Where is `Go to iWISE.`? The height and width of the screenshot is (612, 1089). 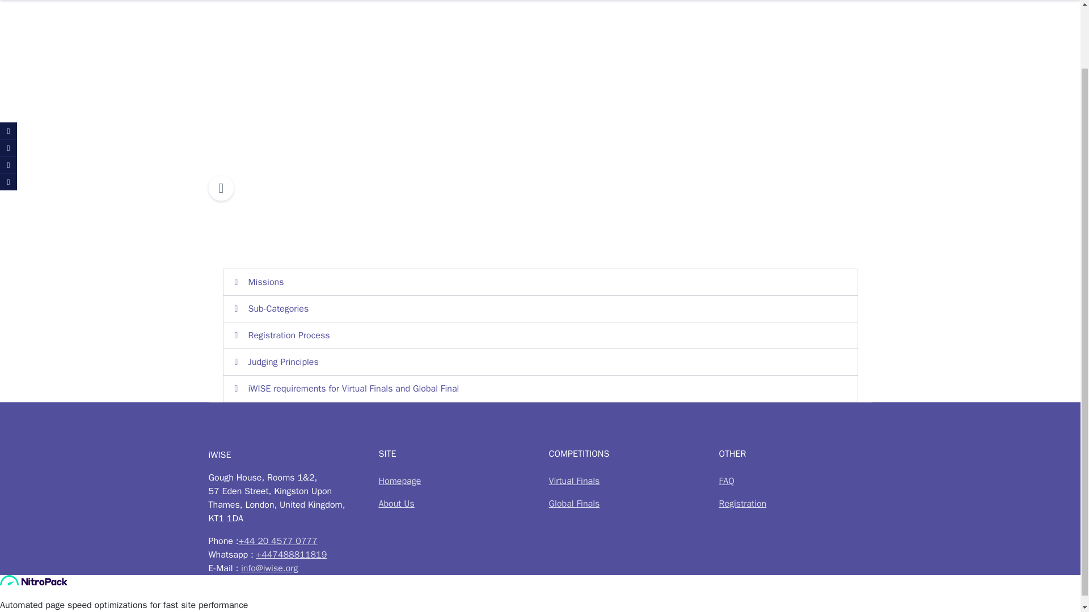 Go to iWISE. is located at coordinates (218, 65).